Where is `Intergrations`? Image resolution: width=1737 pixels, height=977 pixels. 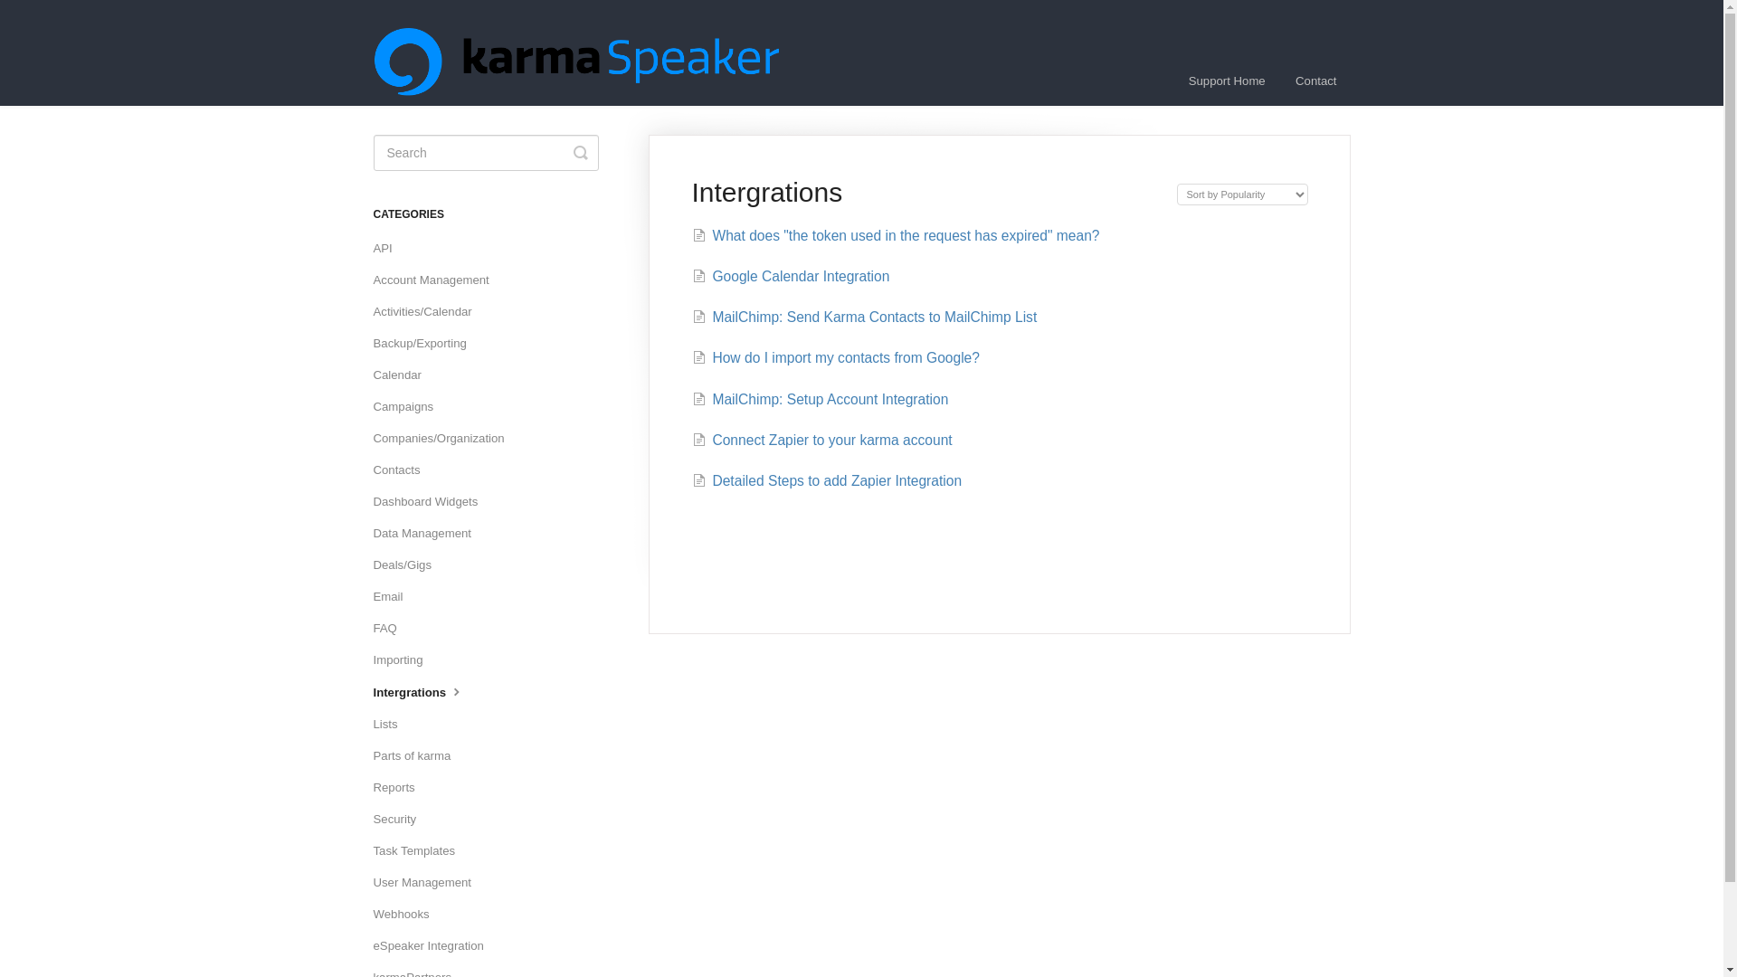 Intergrations is located at coordinates (425, 692).